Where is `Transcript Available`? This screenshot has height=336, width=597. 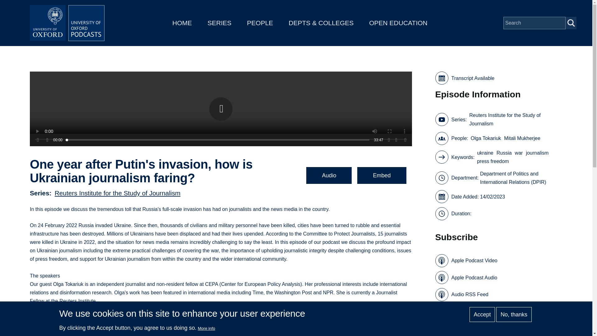
Transcript Available is located at coordinates (499, 78).